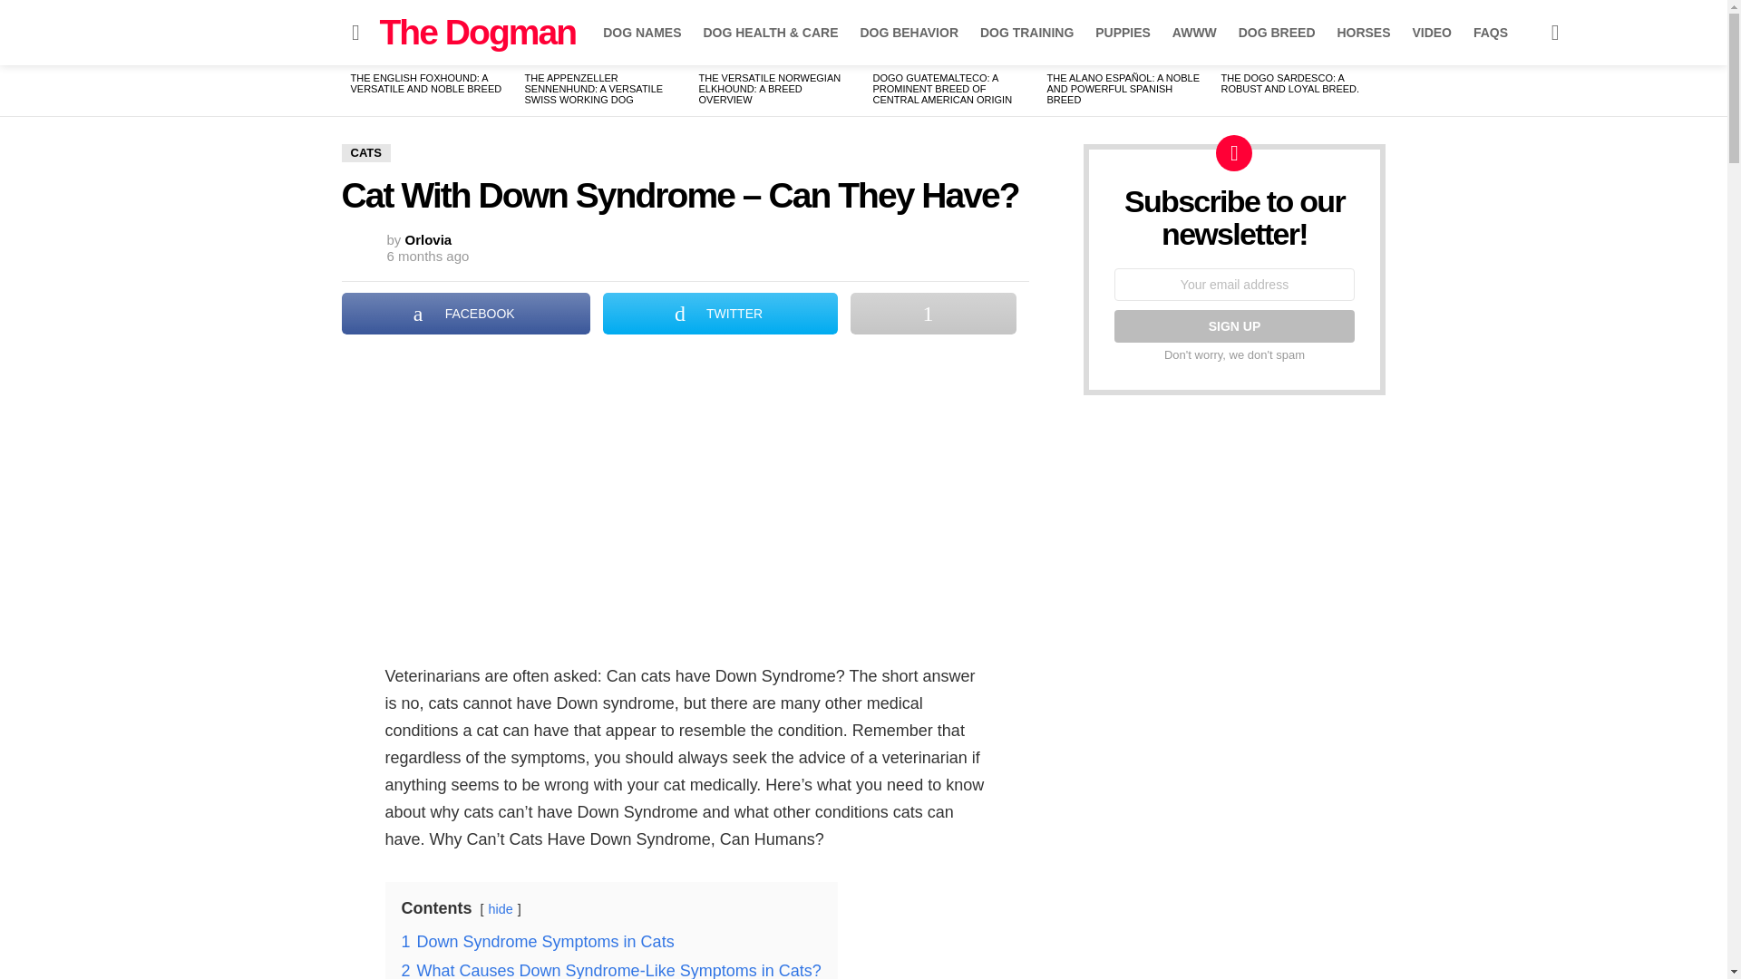 The height and width of the screenshot is (979, 1741). I want to click on THE VERSATILE NORWEGIAN ELKHOUND: A BREED OVERVIEW, so click(769, 88).